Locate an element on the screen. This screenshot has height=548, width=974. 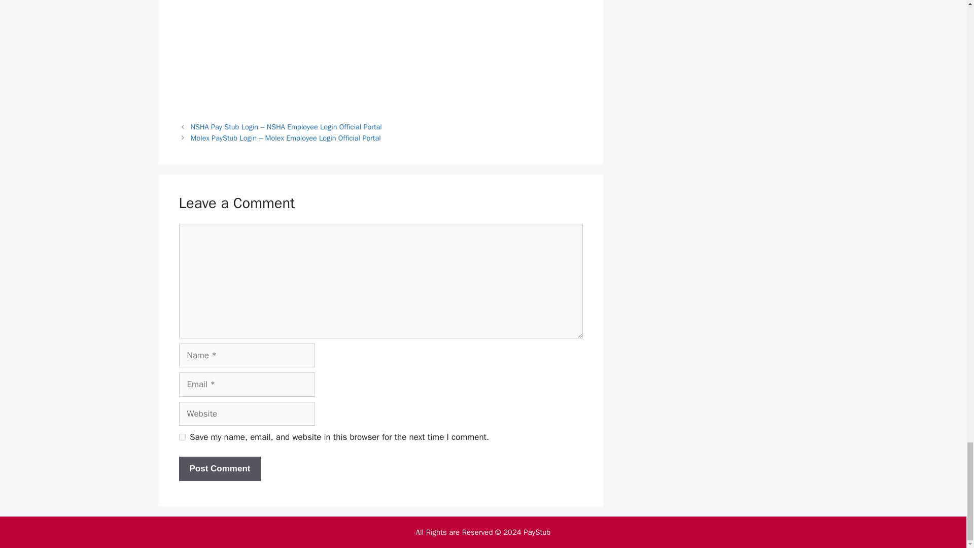
Post Comment is located at coordinates (219, 469).